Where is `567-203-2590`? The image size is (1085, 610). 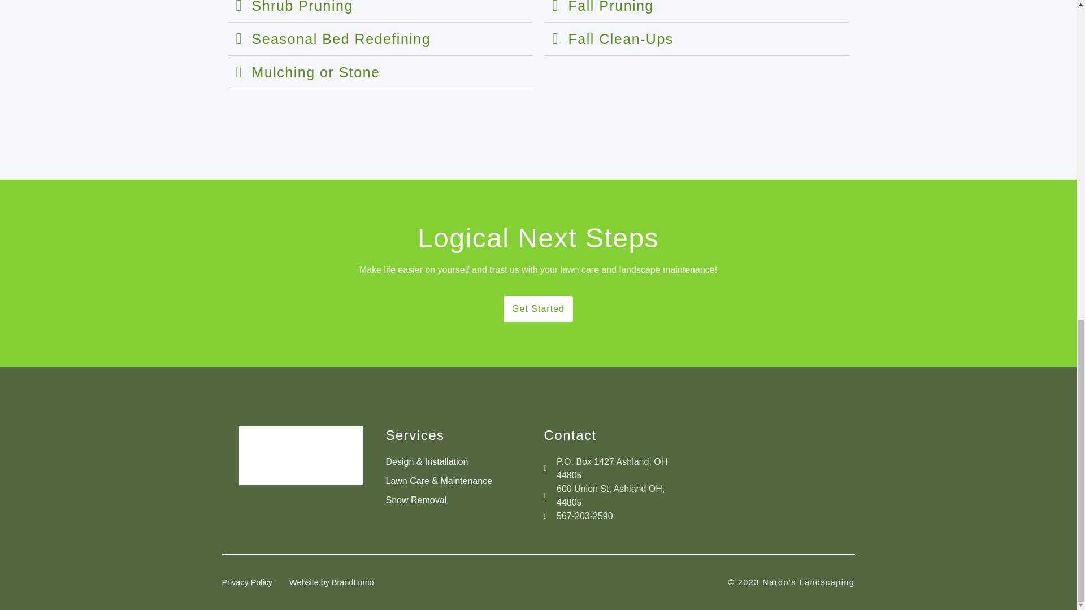
567-203-2590 is located at coordinates (617, 516).